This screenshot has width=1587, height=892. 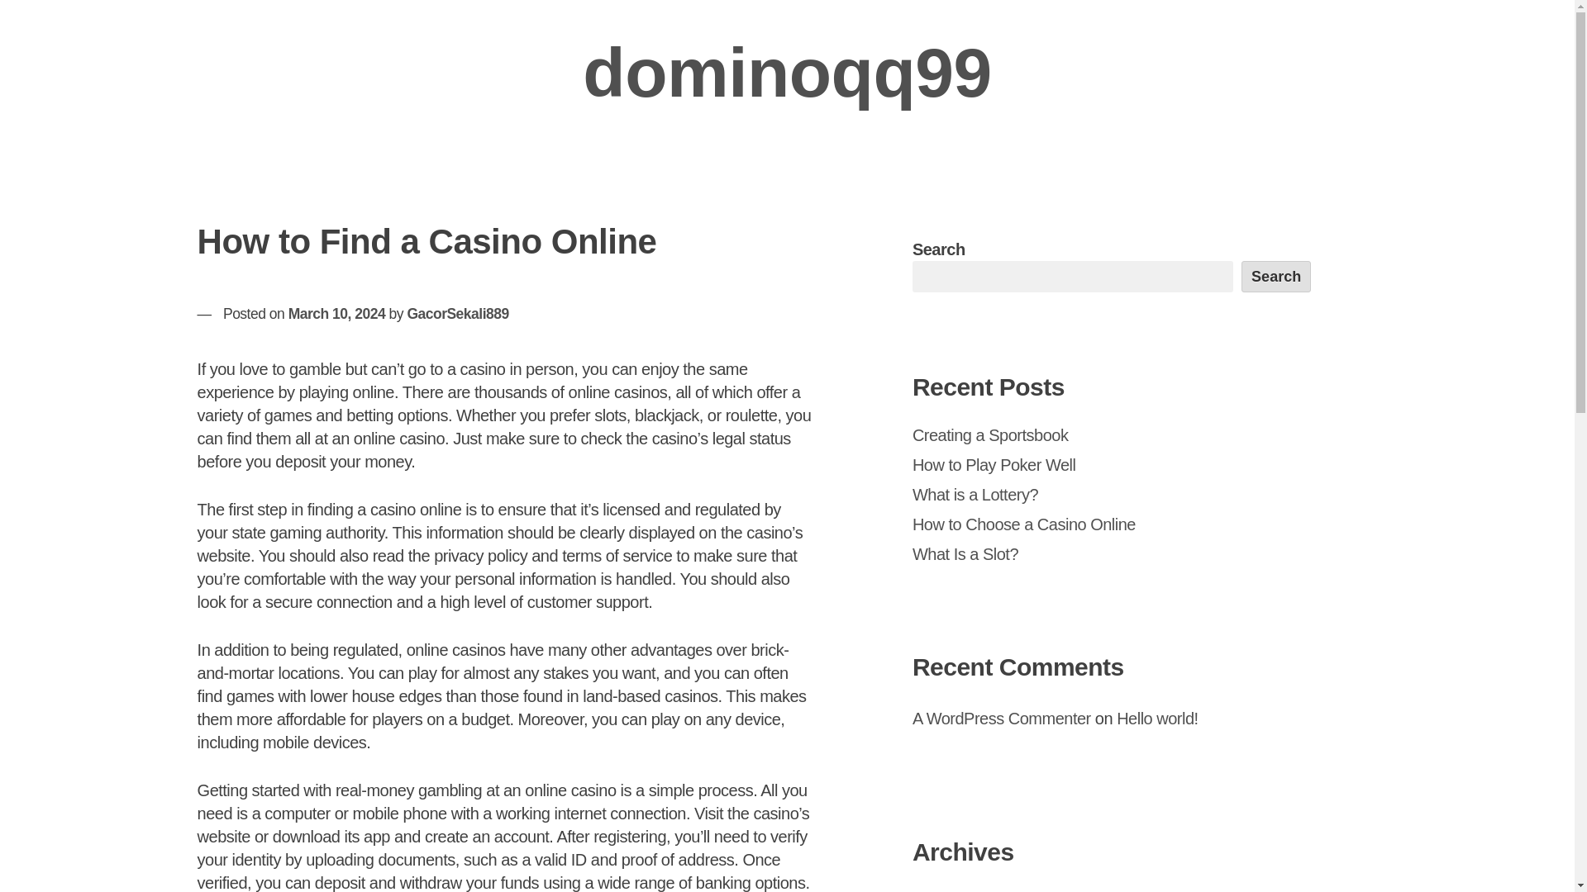 I want to click on dominoqq99, so click(x=786, y=73).